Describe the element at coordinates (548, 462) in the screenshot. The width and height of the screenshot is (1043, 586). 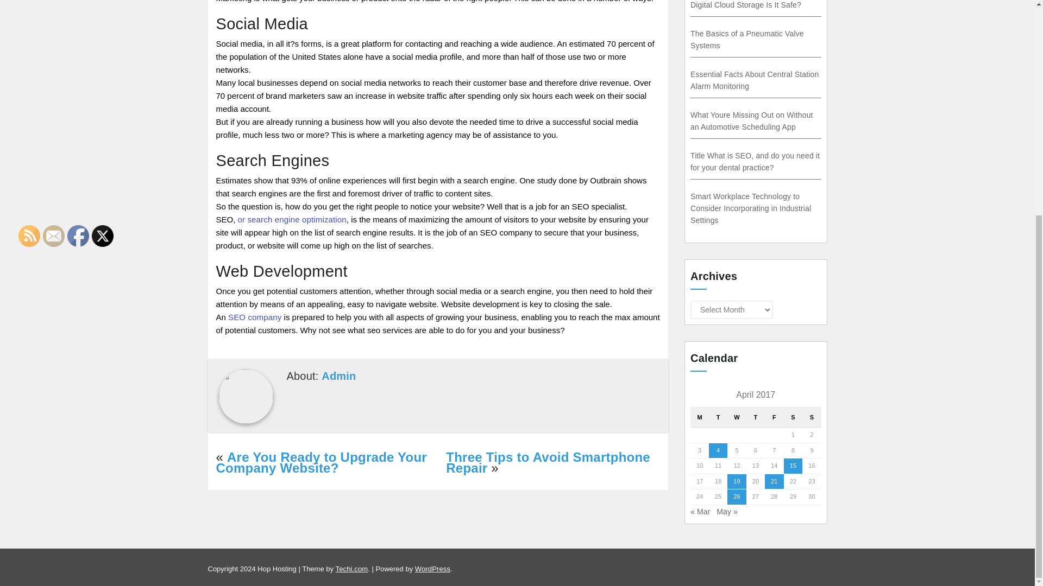
I see `Three Tips to Avoid Smartphone Repair` at that location.